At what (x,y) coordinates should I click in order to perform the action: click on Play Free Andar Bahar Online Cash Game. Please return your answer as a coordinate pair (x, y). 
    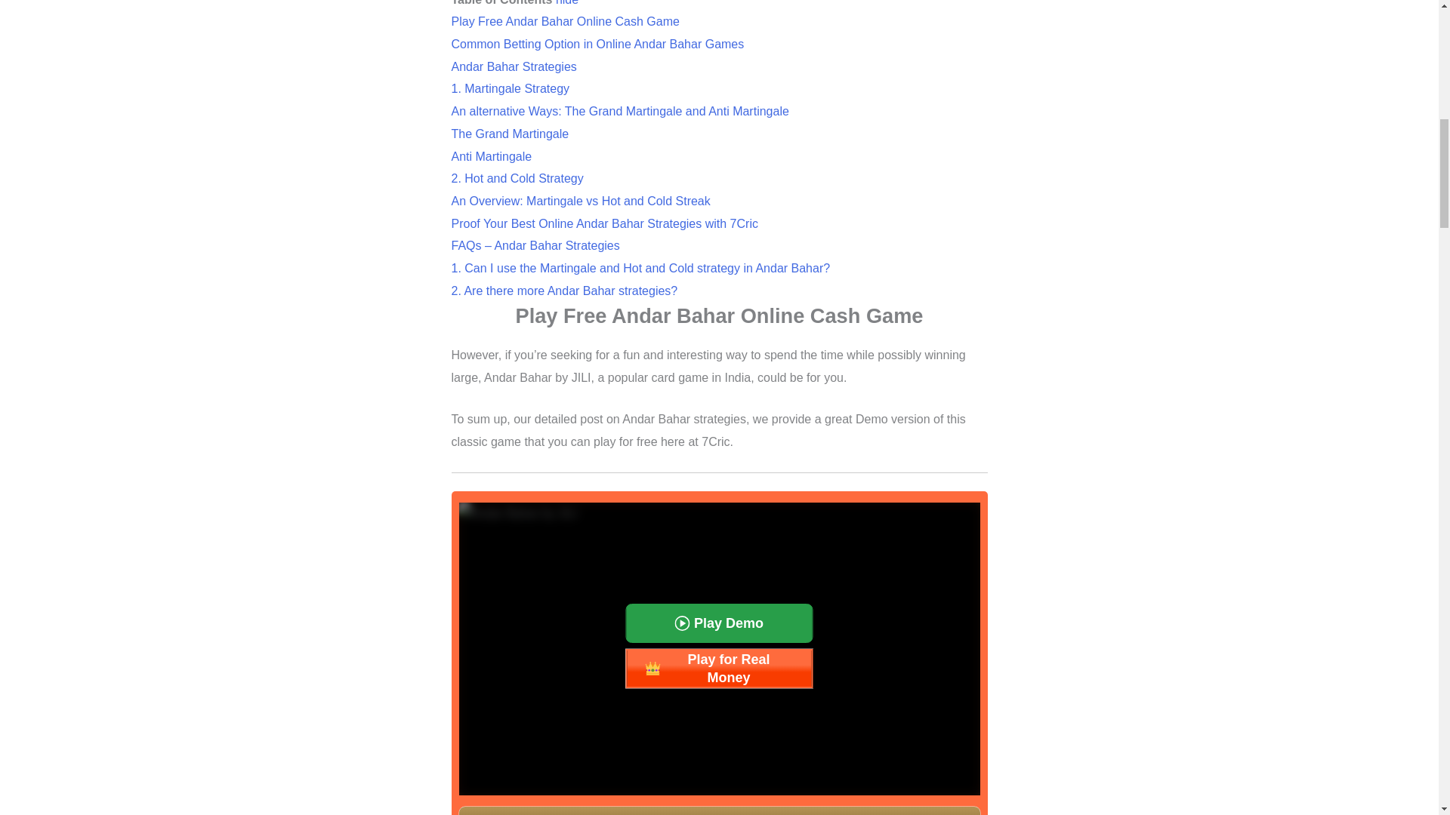
    Looking at the image, I should click on (565, 21).